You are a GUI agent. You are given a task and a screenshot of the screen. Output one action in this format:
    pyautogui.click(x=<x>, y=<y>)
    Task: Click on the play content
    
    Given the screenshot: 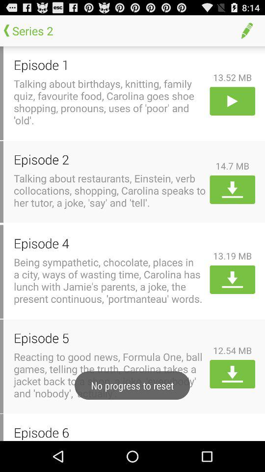 What is the action you would take?
    pyautogui.click(x=233, y=101)
    